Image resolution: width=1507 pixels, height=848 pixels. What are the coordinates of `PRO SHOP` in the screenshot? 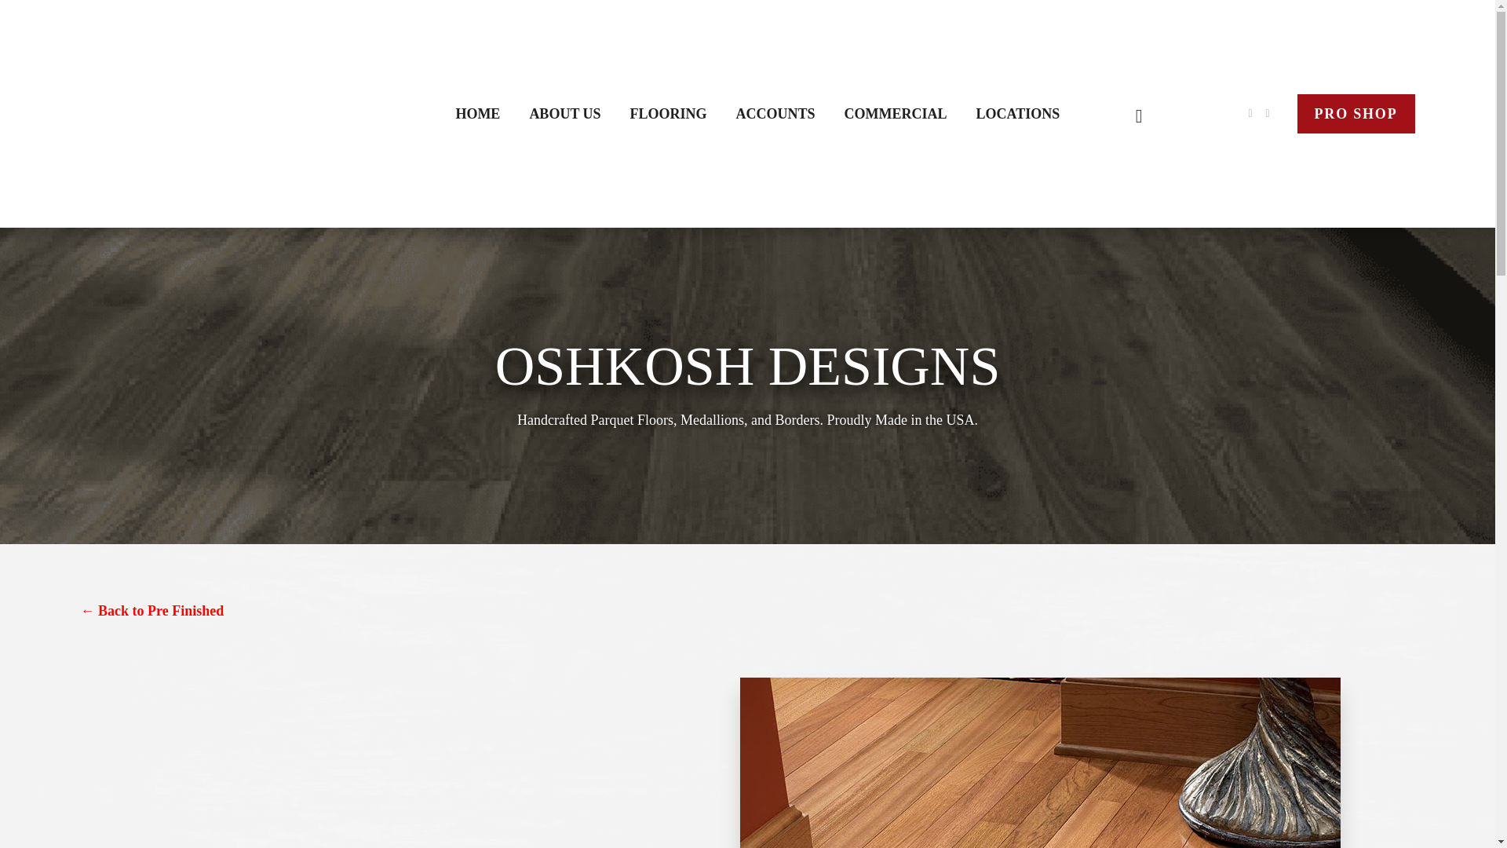 It's located at (1355, 113).